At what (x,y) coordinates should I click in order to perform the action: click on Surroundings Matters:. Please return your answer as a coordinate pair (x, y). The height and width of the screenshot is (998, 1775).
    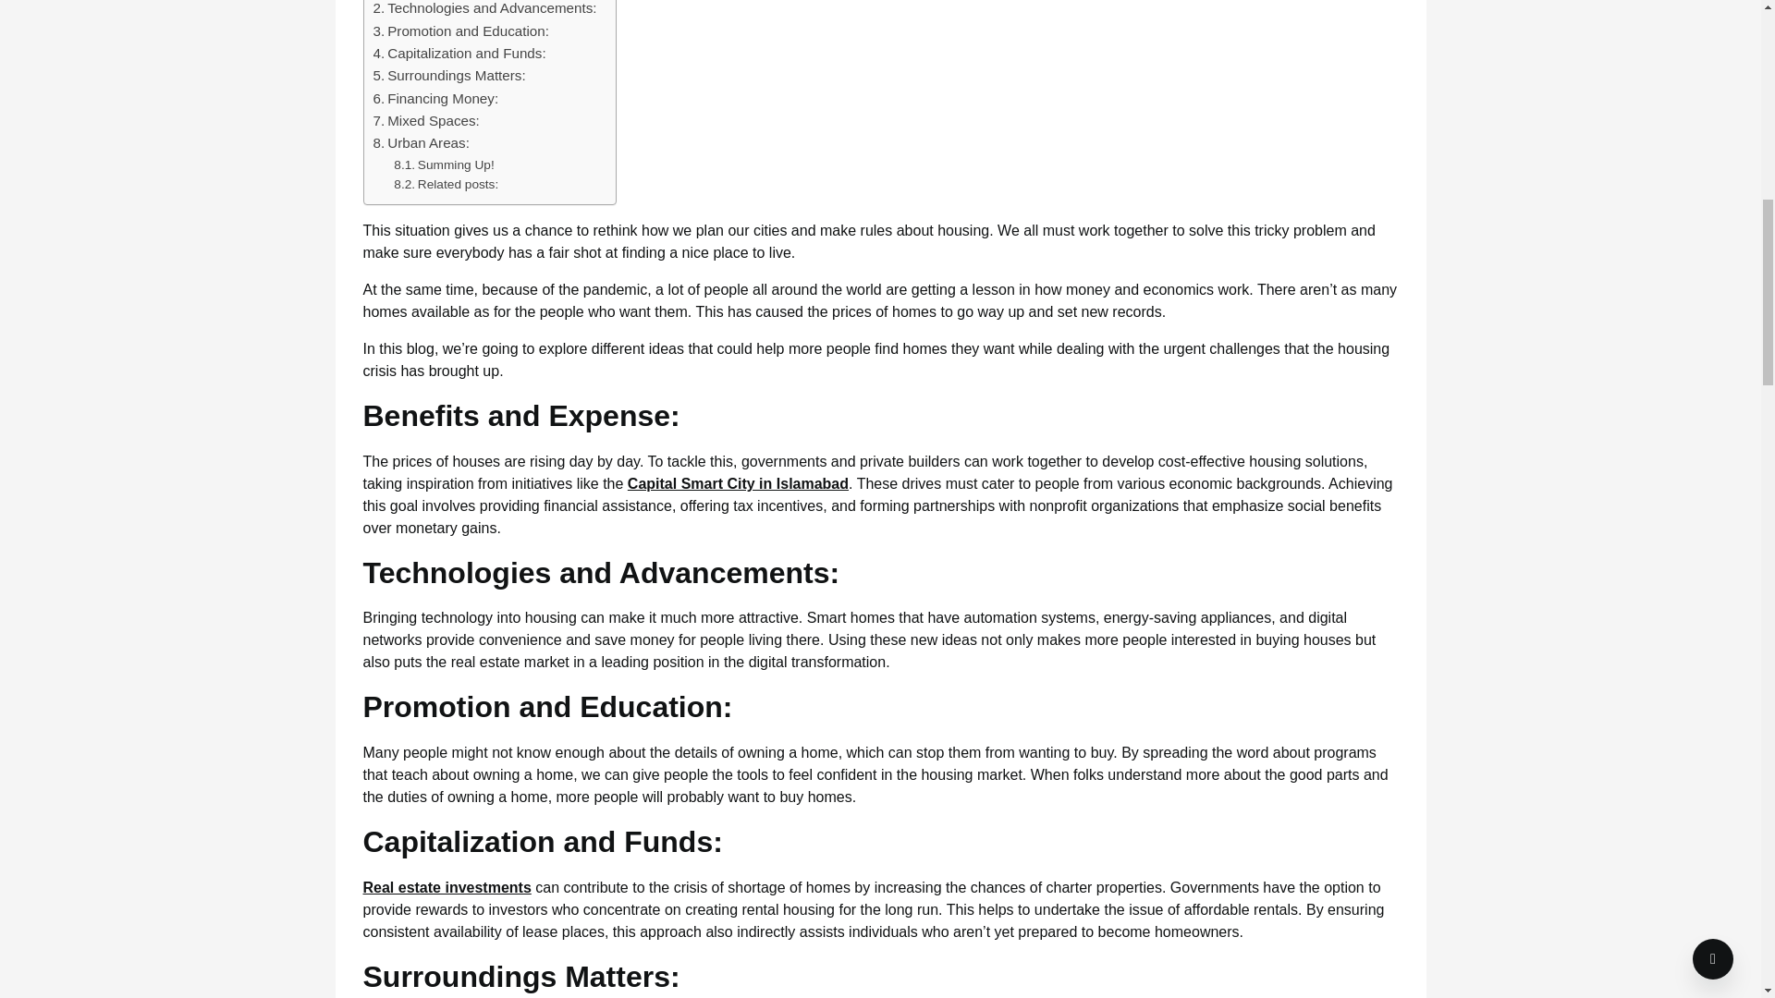
    Looking at the image, I should click on (449, 76).